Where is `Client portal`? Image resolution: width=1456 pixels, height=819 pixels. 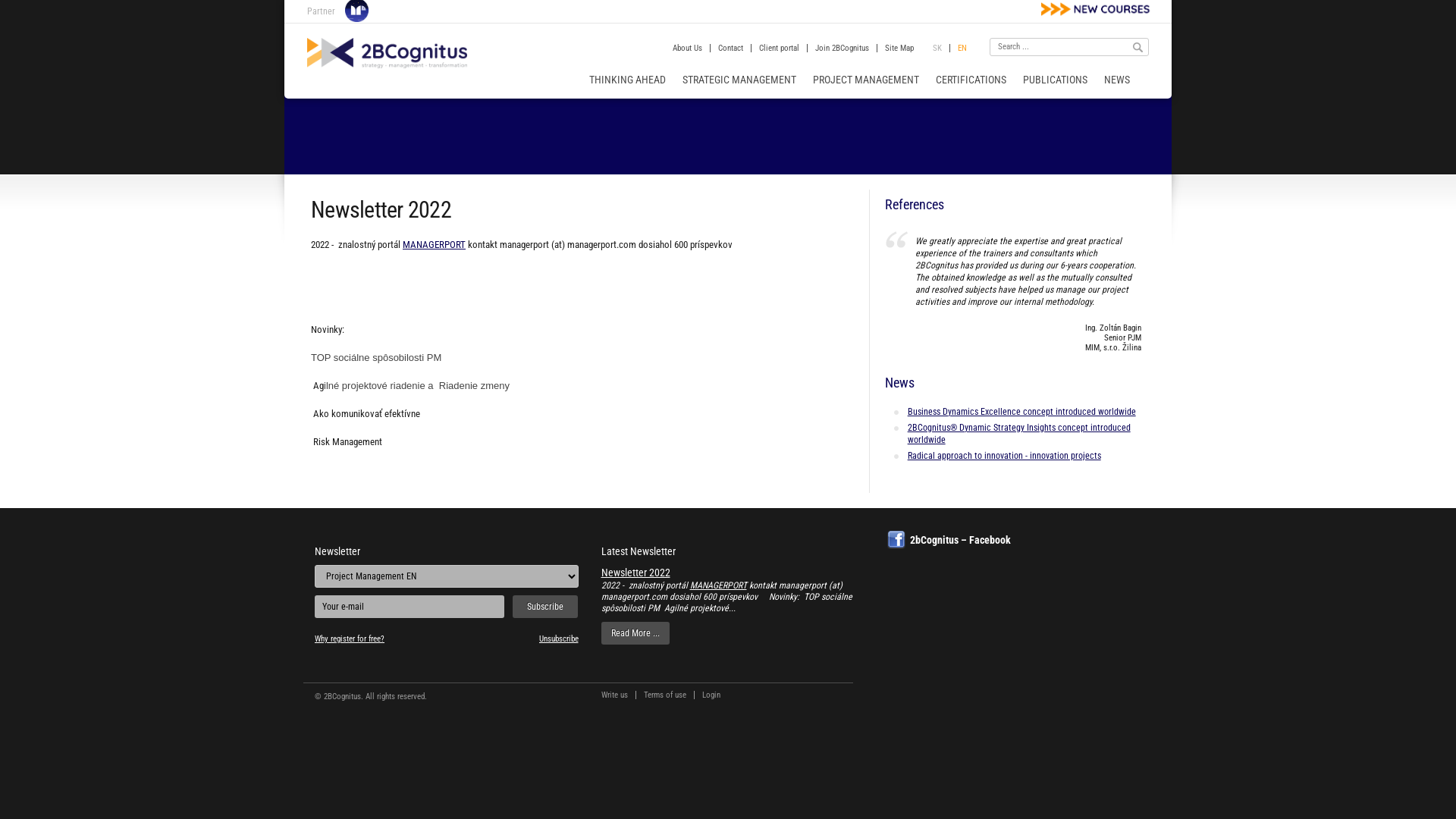
Client portal is located at coordinates (780, 49).